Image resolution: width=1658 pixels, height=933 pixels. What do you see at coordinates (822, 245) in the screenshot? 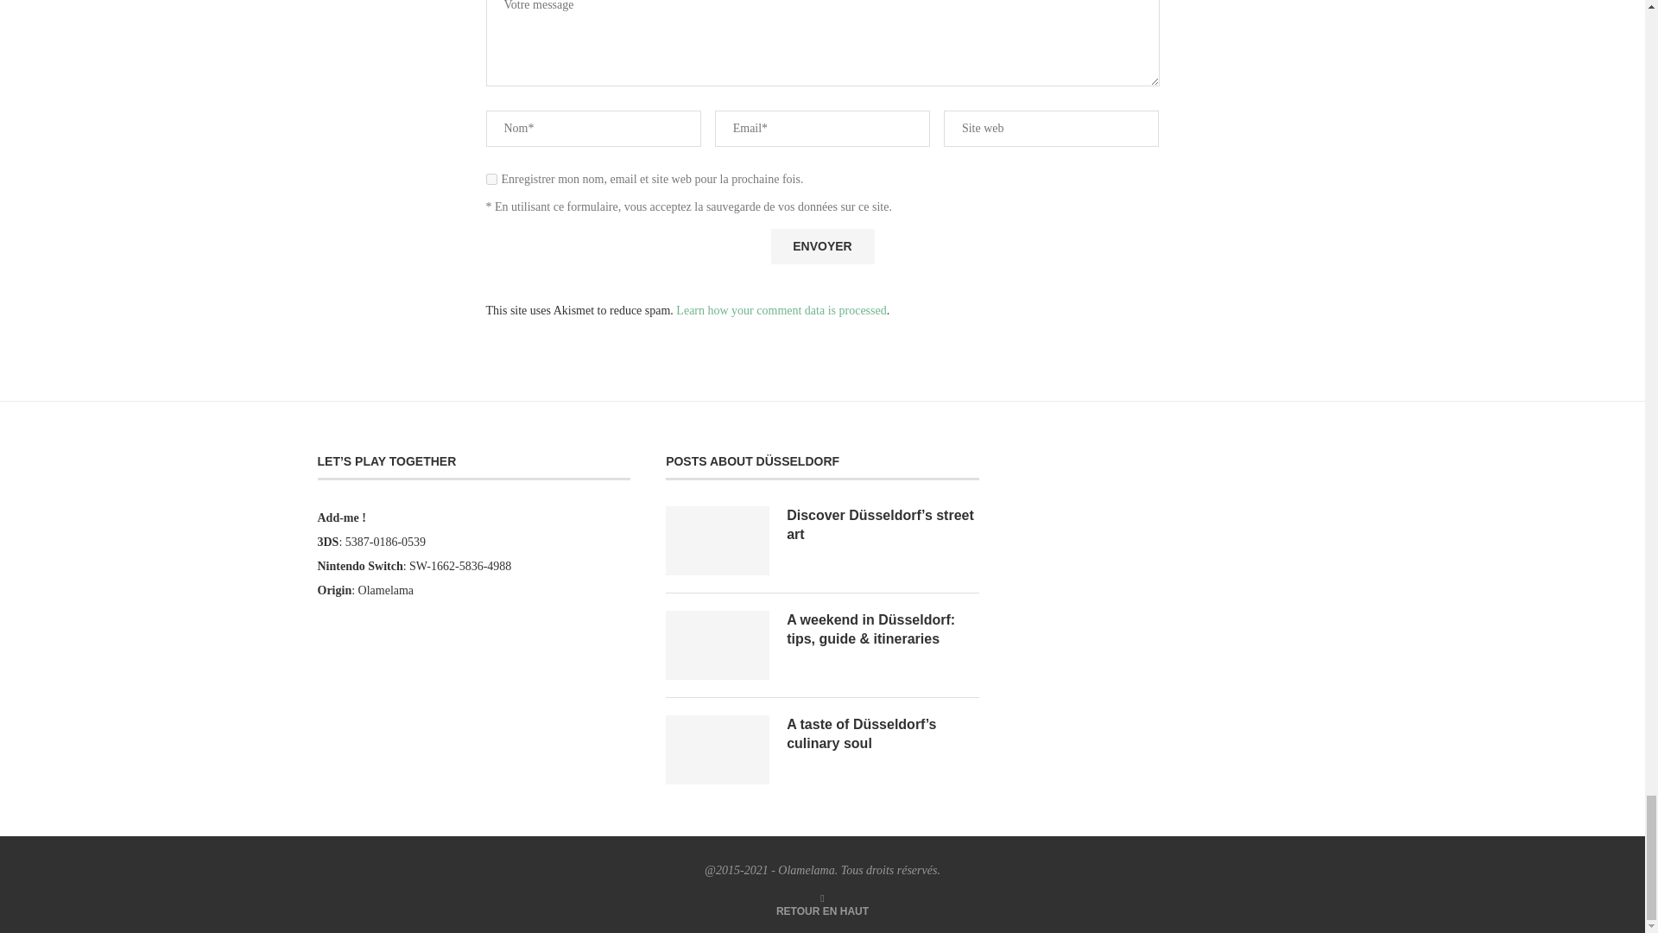
I see `Envoyer` at bounding box center [822, 245].